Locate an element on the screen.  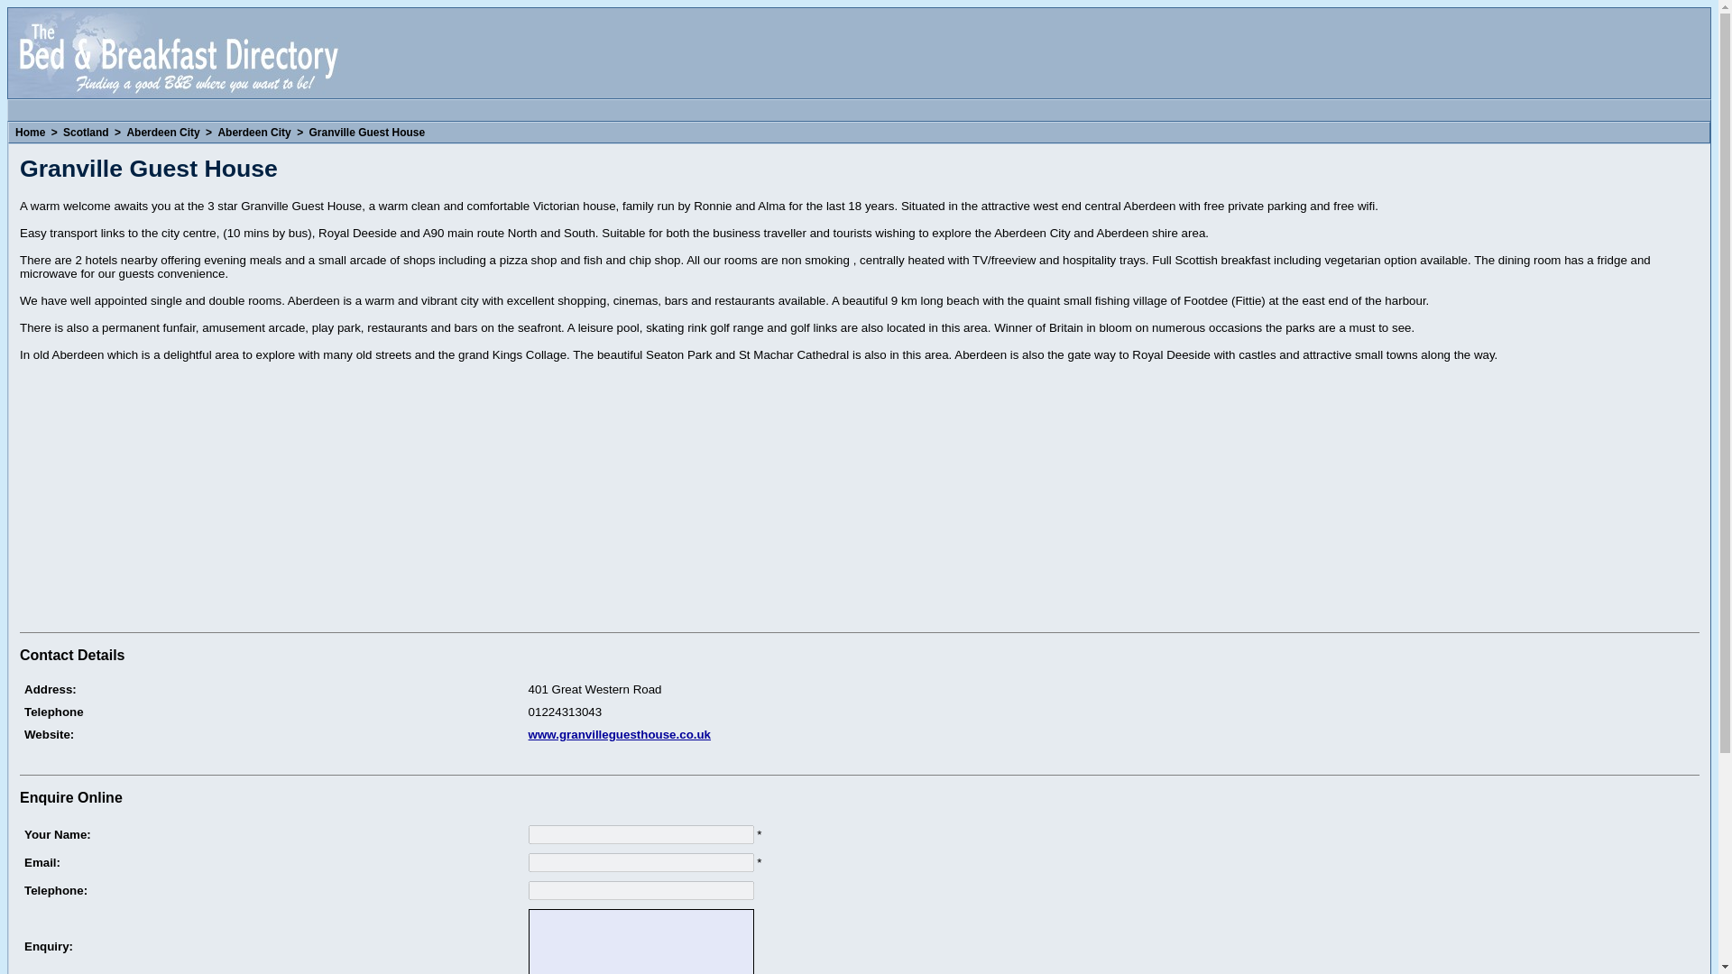
Granville Guest House is located at coordinates (366, 132).